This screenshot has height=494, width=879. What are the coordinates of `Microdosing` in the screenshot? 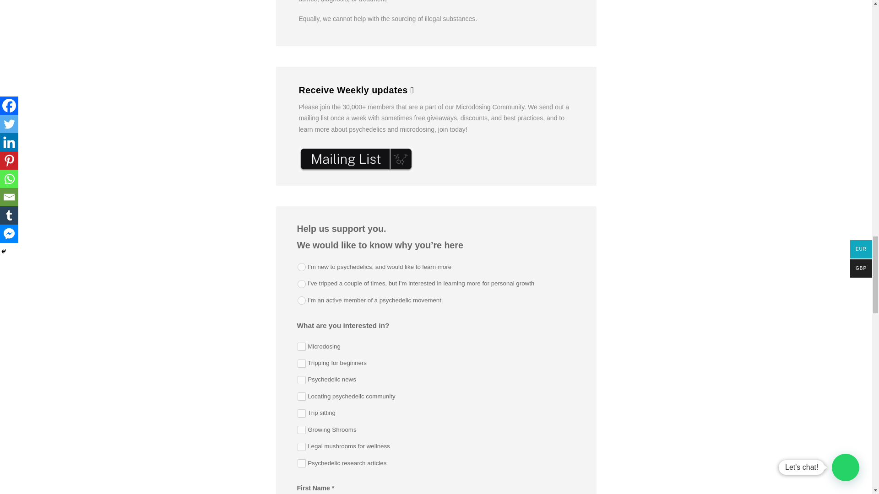 It's located at (302, 347).